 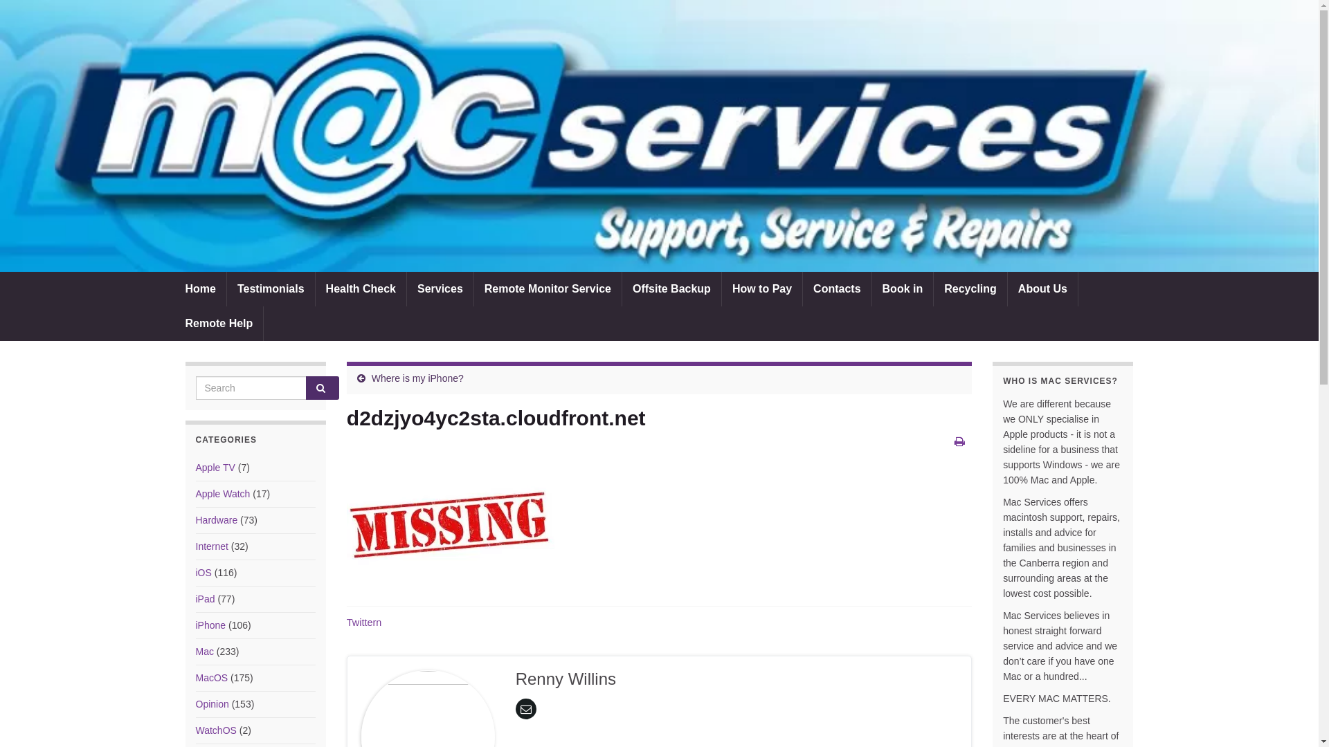 I want to click on Recycling, so click(x=970, y=289).